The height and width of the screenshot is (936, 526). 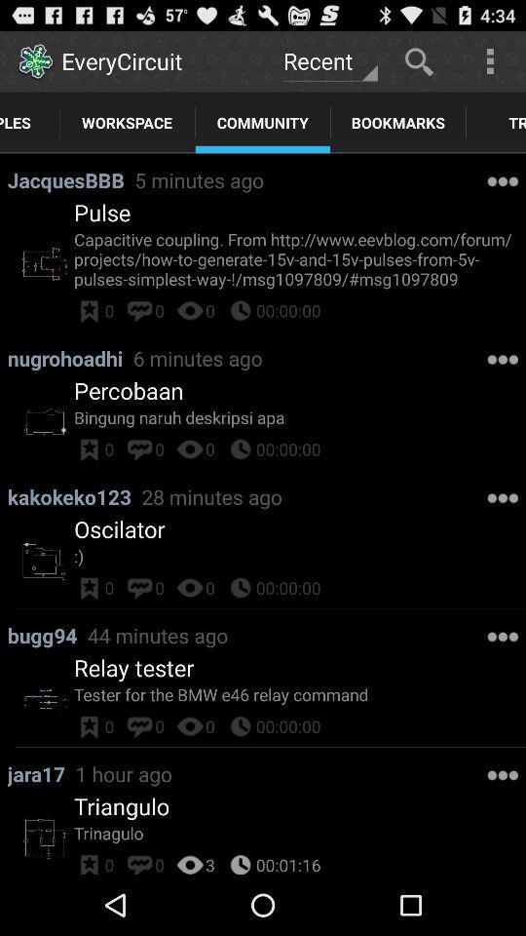 What do you see at coordinates (129, 390) in the screenshot?
I see `select the icon above bingung naruh deskripsi item` at bounding box center [129, 390].